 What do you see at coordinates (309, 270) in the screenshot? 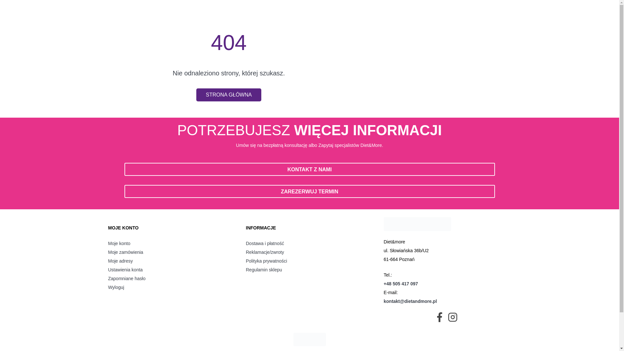
I see `Regulamin sklepu` at bounding box center [309, 270].